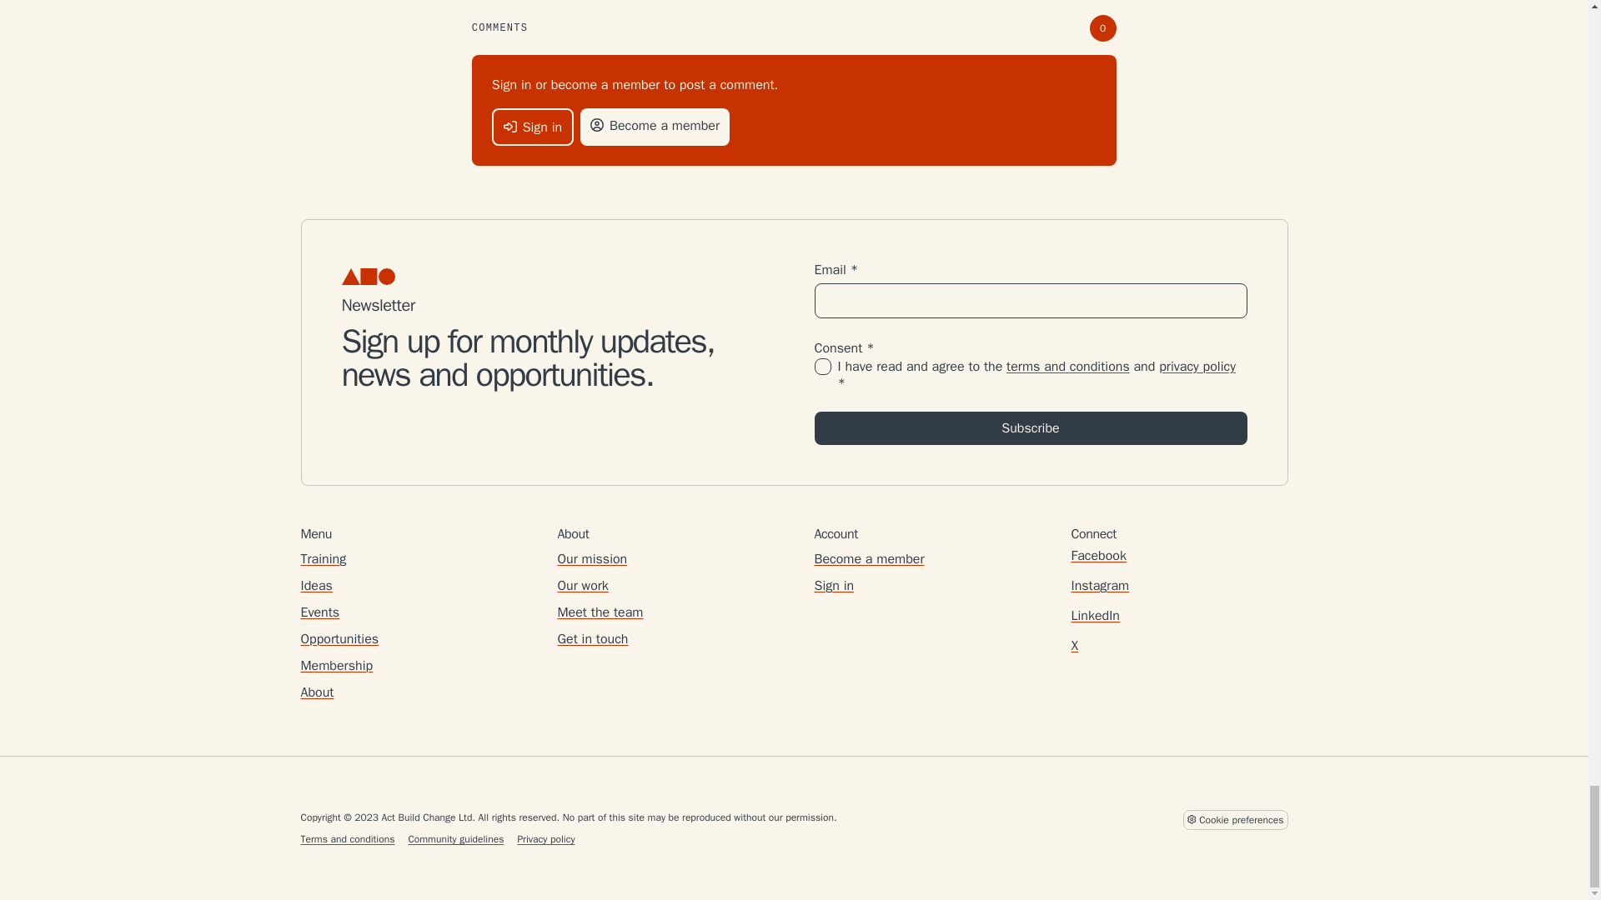 The image size is (1601, 900). Describe the element at coordinates (347, 838) in the screenshot. I see `Terms and conditions` at that location.